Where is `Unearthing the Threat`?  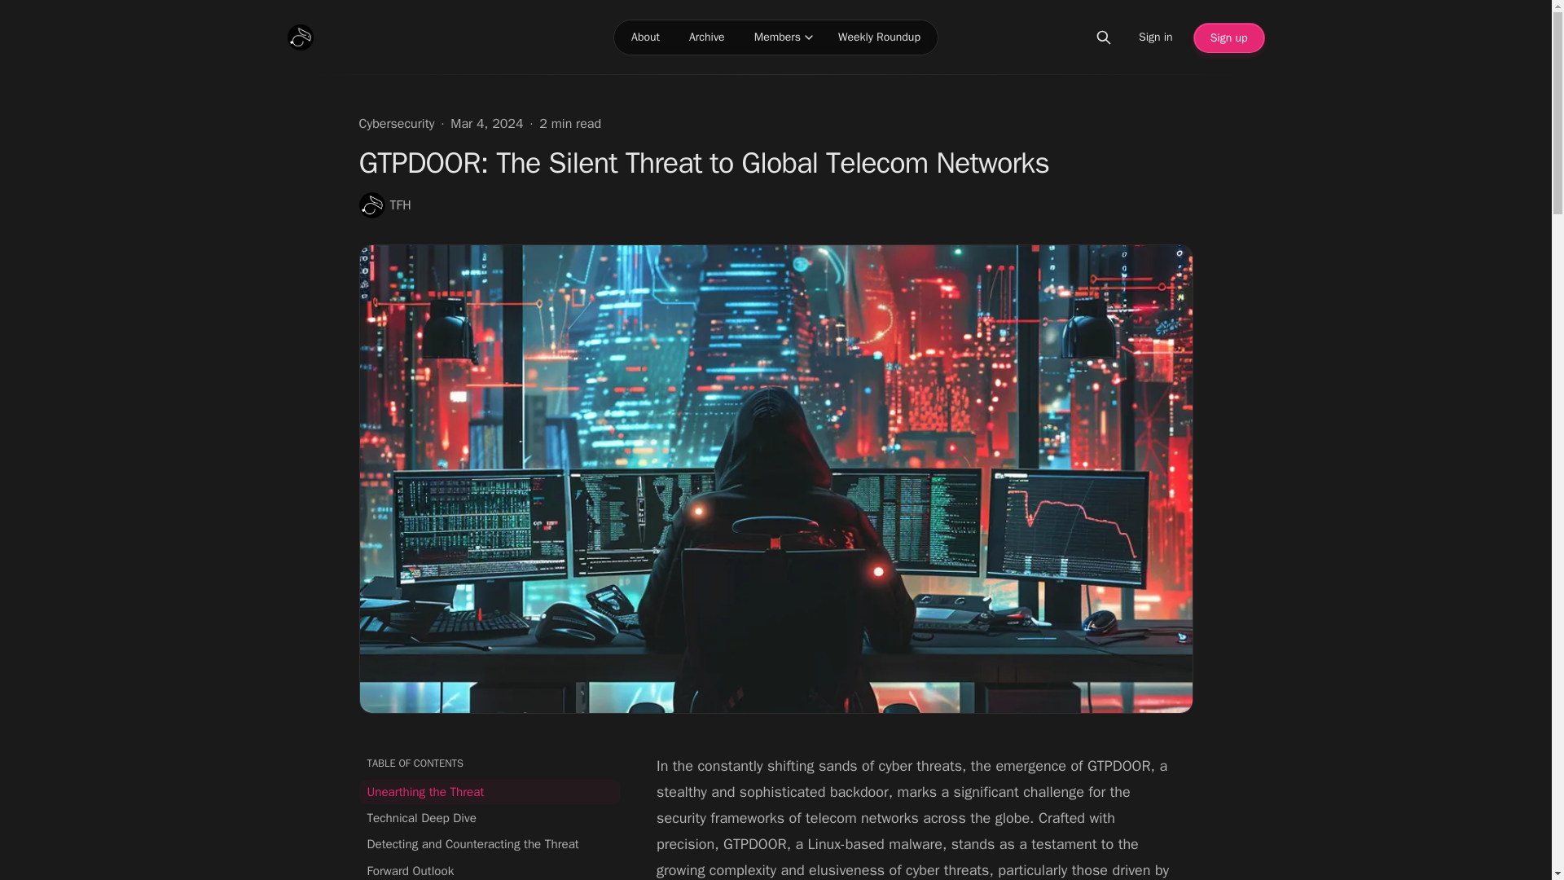
Unearthing the Threat is located at coordinates (489, 792).